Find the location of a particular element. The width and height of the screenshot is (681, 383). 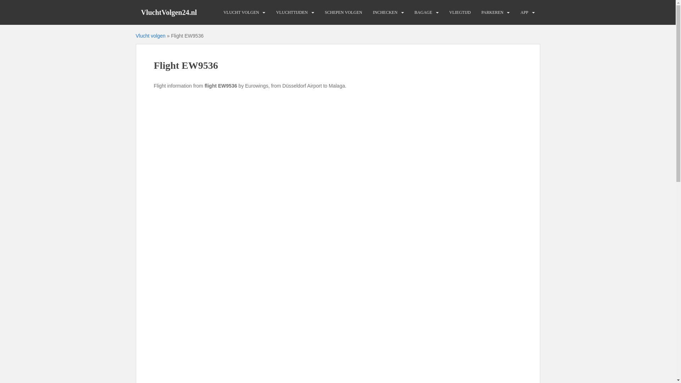

VLUCHTTIJDEN is located at coordinates (292, 12).